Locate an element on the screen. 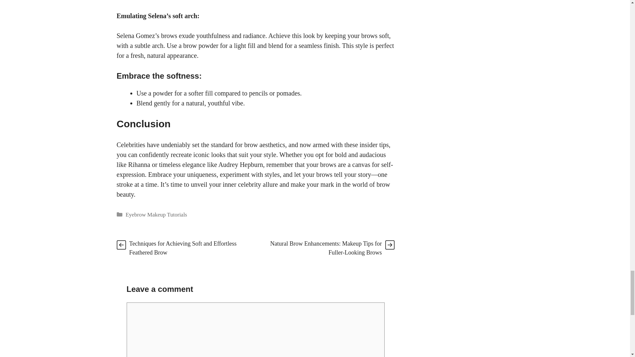  Techniques for Achieving Soft and Effortless Feathered Brow is located at coordinates (183, 248).